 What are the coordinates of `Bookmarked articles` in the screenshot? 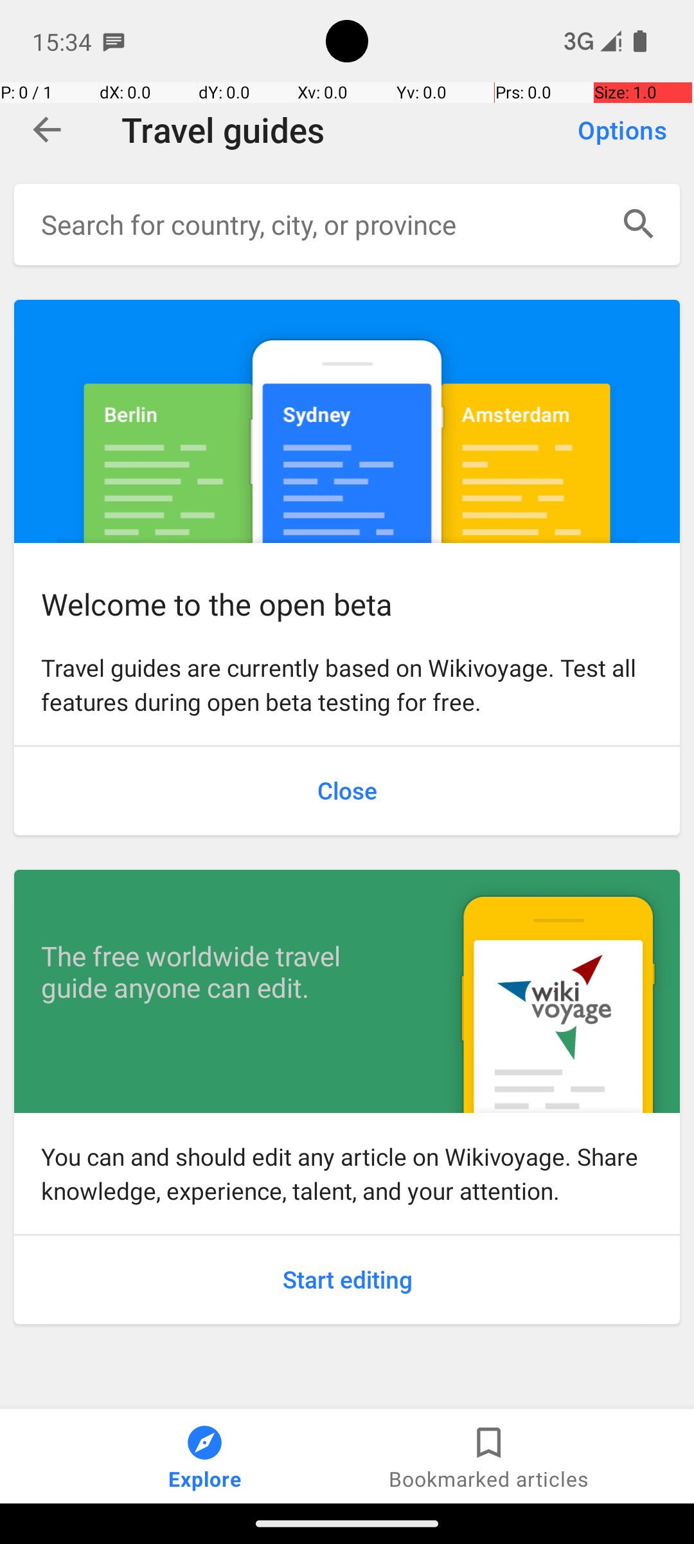 It's located at (489, 1457).